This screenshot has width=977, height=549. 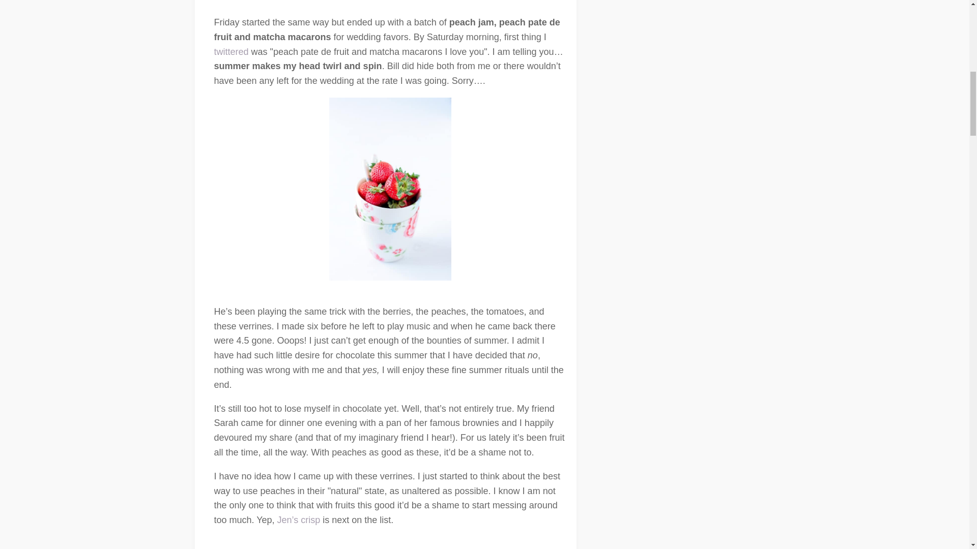 What do you see at coordinates (231, 52) in the screenshot?
I see `twittered` at bounding box center [231, 52].